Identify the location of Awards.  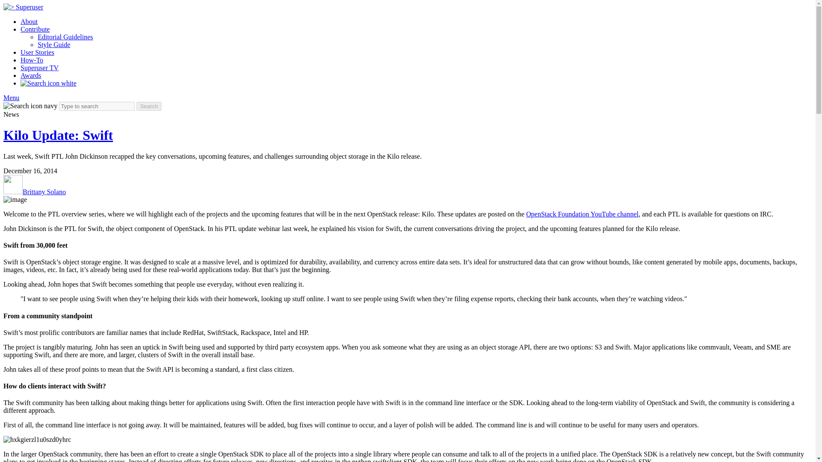
(31, 75).